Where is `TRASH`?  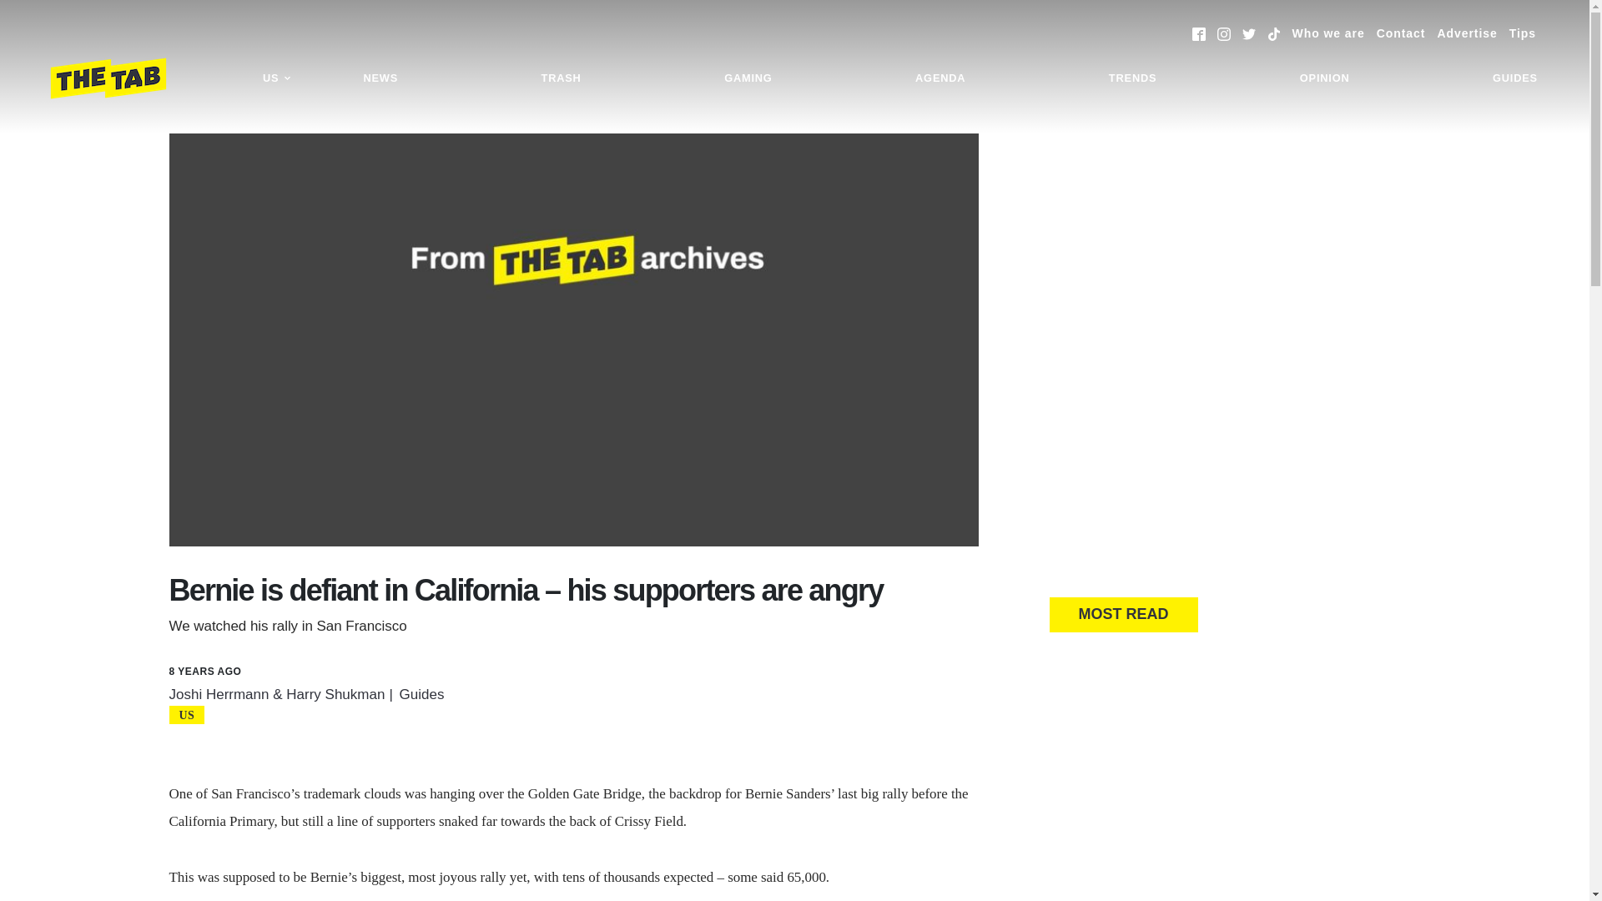
TRASH is located at coordinates (561, 78).